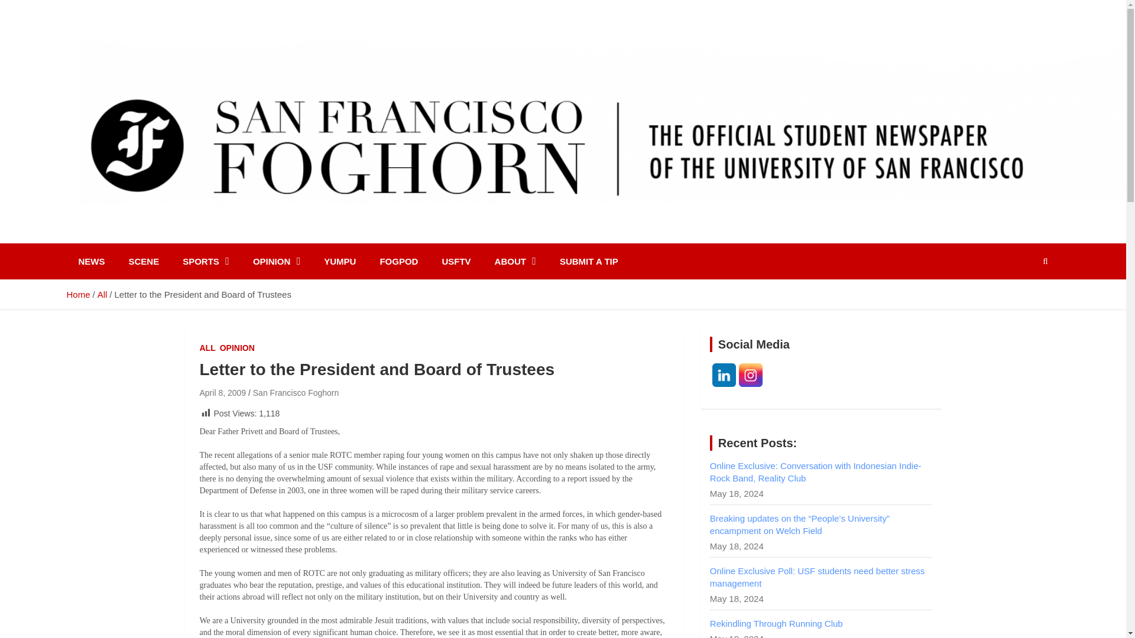 This screenshot has height=638, width=1135. Describe the element at coordinates (91, 261) in the screenshot. I see `NEWS` at that location.